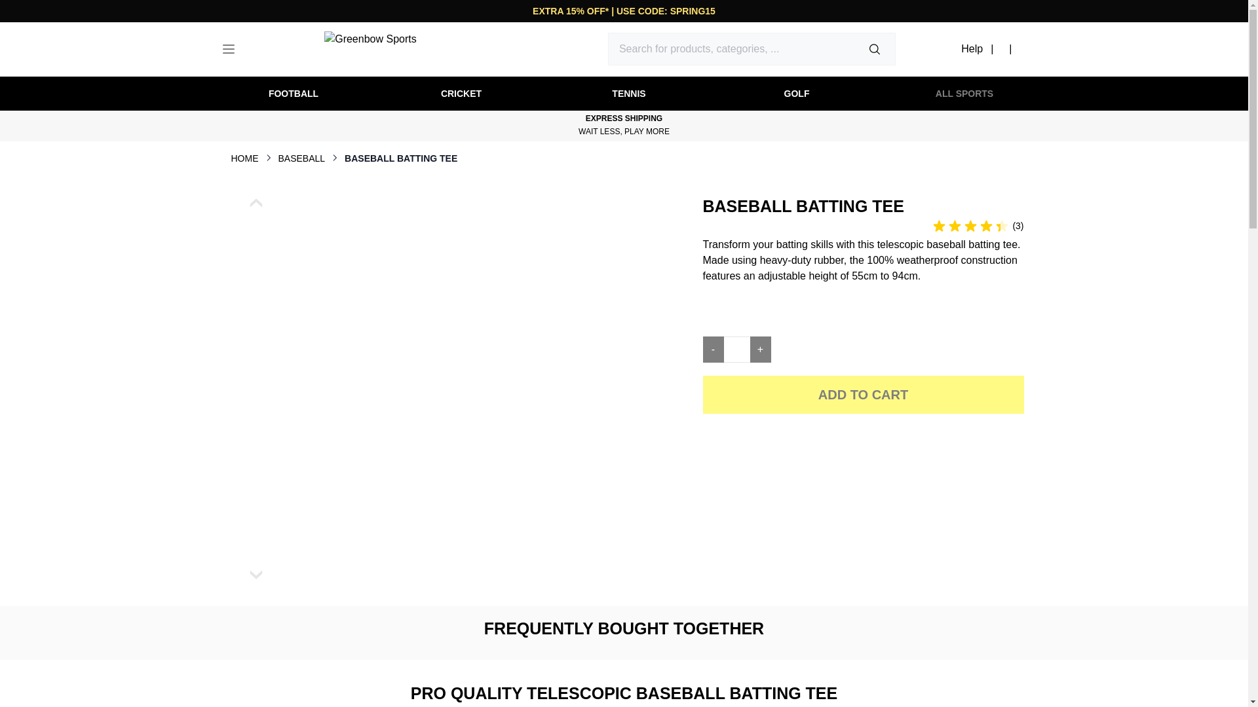  I want to click on Greenbow Sports, so click(416, 48).